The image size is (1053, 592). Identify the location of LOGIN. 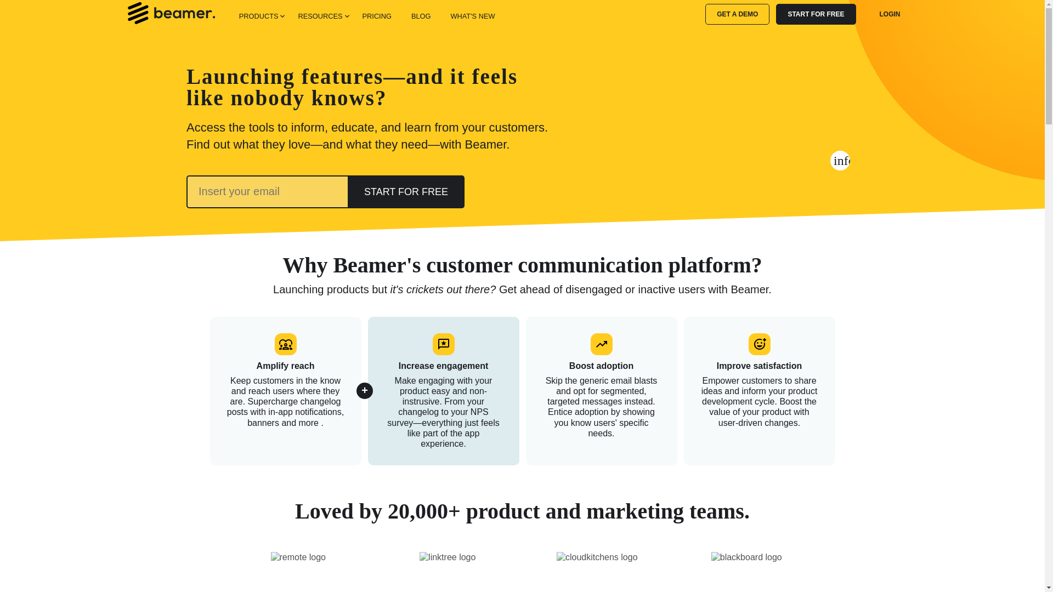
(890, 14).